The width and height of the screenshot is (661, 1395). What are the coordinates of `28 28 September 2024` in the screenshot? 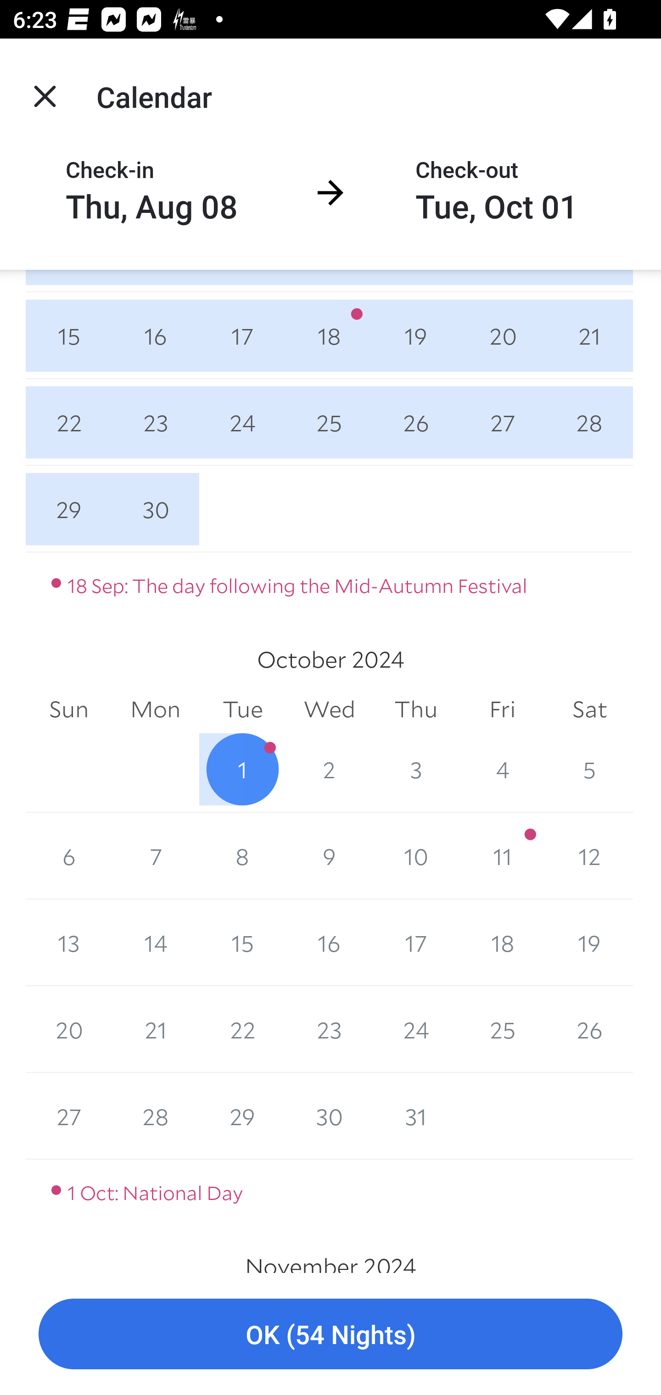 It's located at (589, 422).